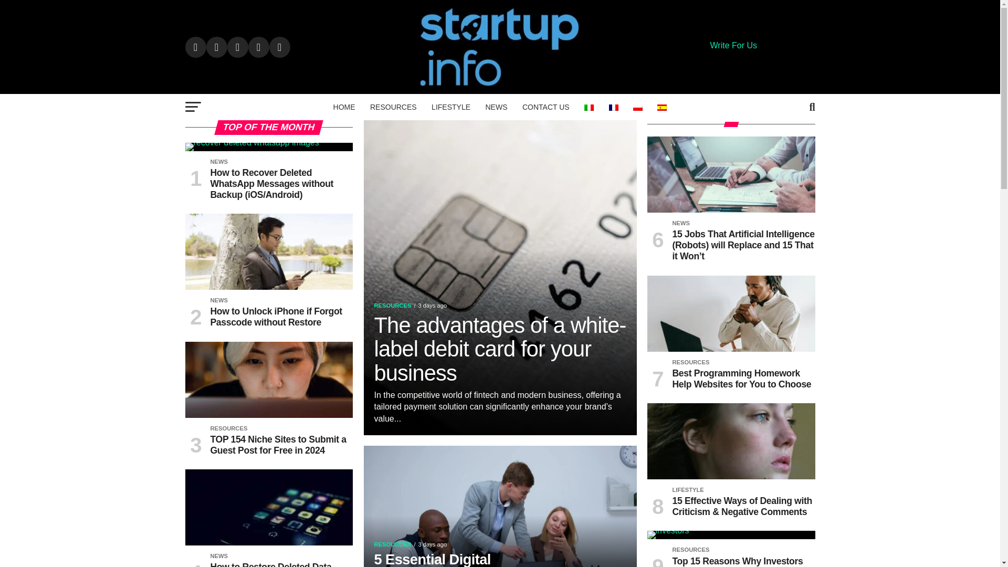 This screenshot has width=1008, height=567. What do you see at coordinates (344, 107) in the screenshot?
I see `HOME` at bounding box center [344, 107].